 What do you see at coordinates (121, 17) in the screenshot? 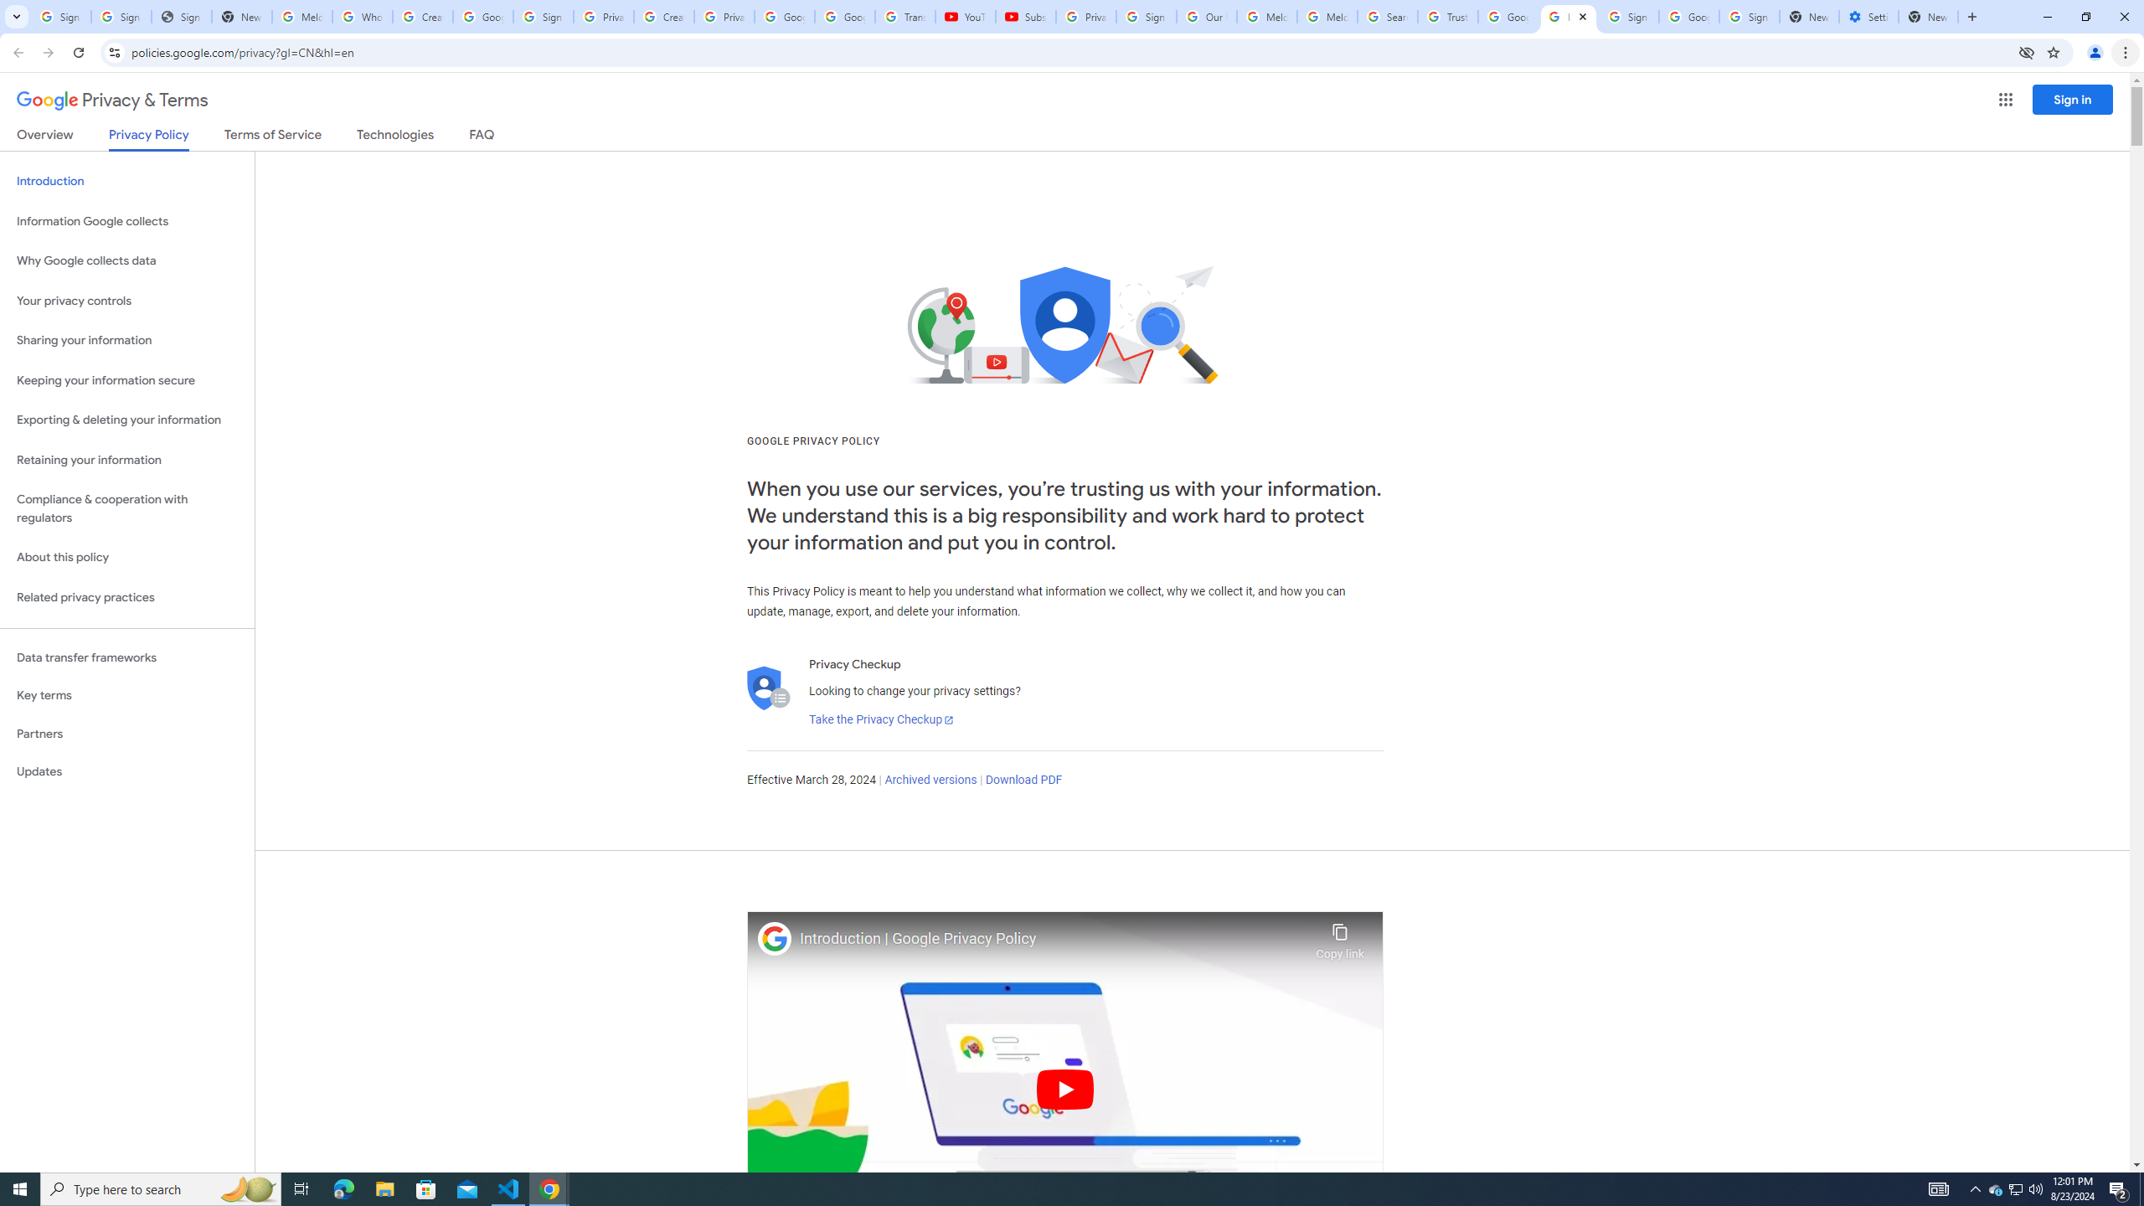
I see `Sign in - Google Accounts` at bounding box center [121, 17].